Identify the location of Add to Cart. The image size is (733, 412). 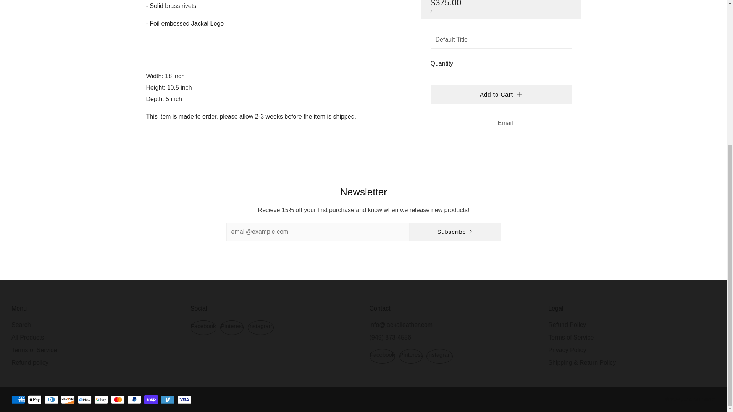
(501, 14).